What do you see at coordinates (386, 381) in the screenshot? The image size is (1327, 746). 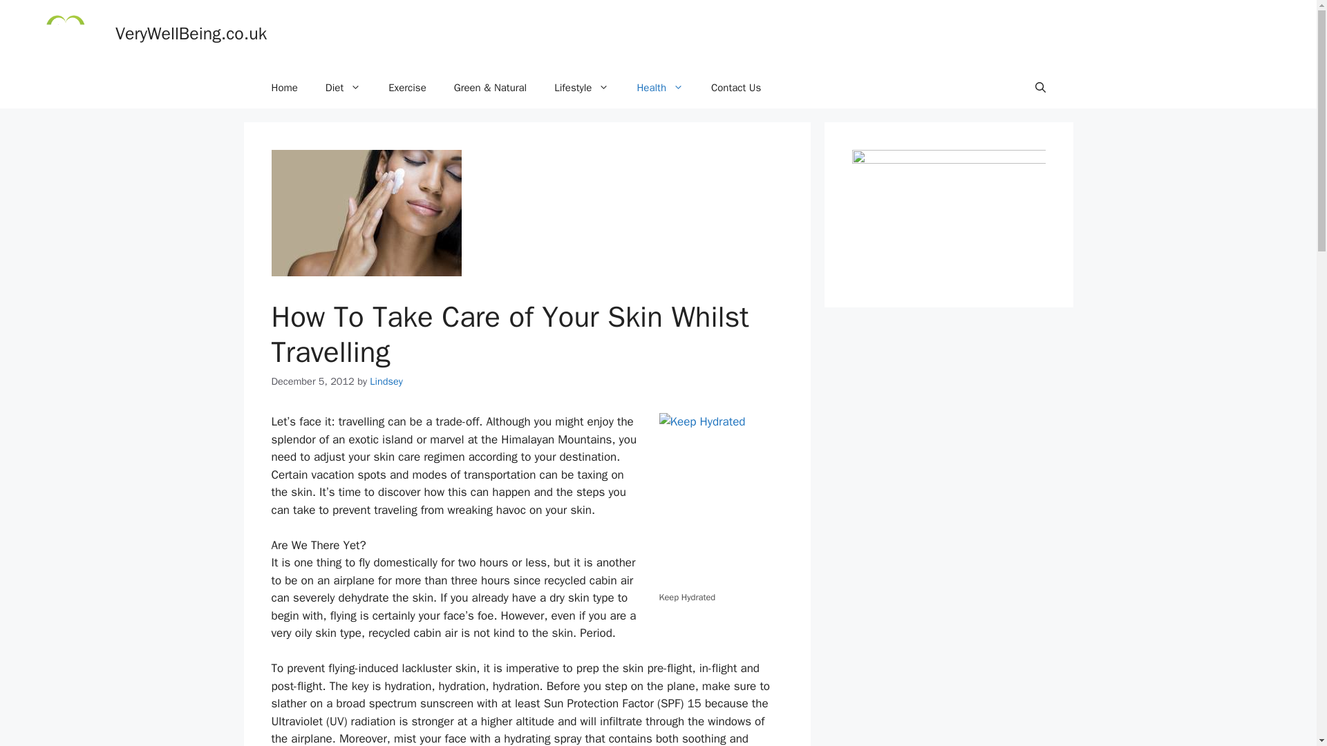 I see `View all posts by Lindsey` at bounding box center [386, 381].